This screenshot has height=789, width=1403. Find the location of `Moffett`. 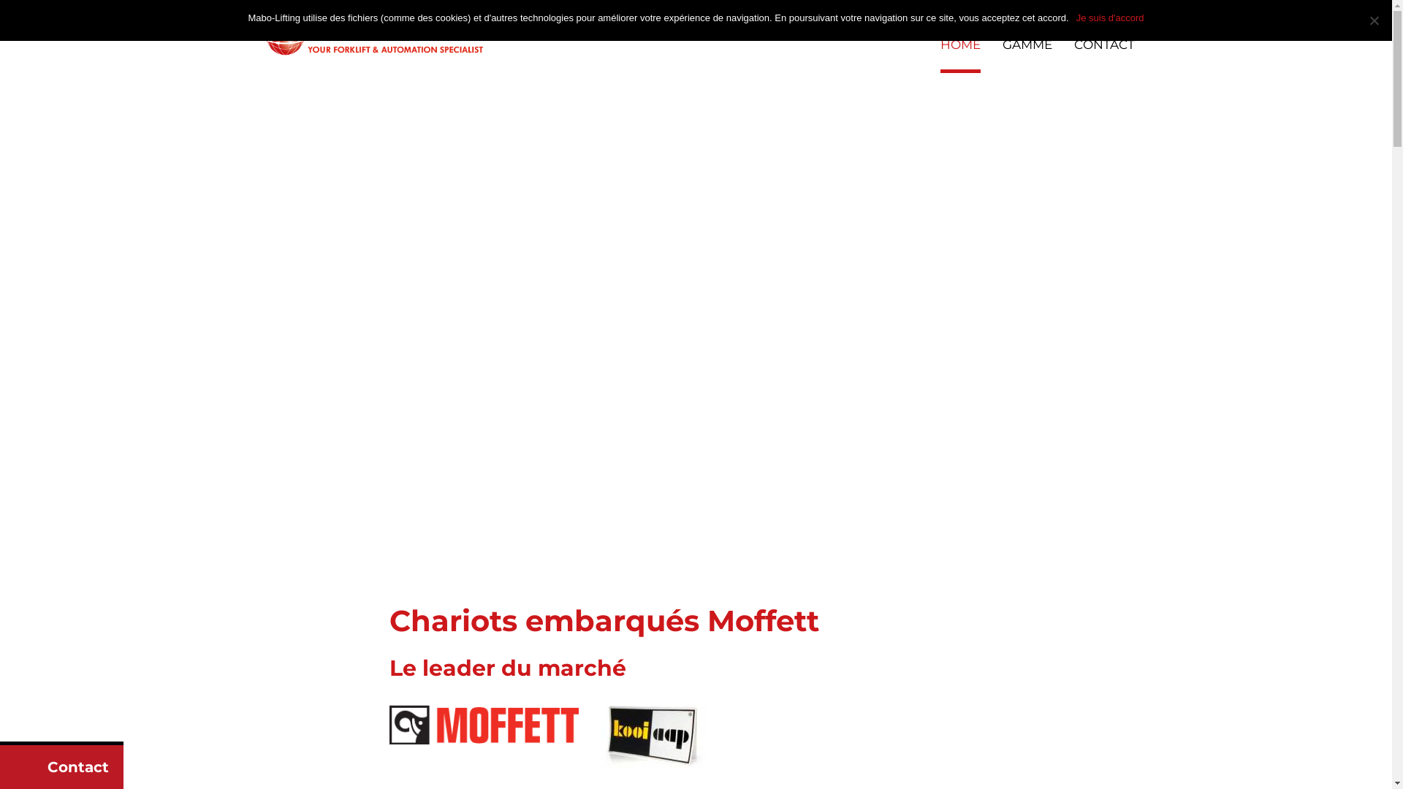

Moffett is located at coordinates (484, 725).